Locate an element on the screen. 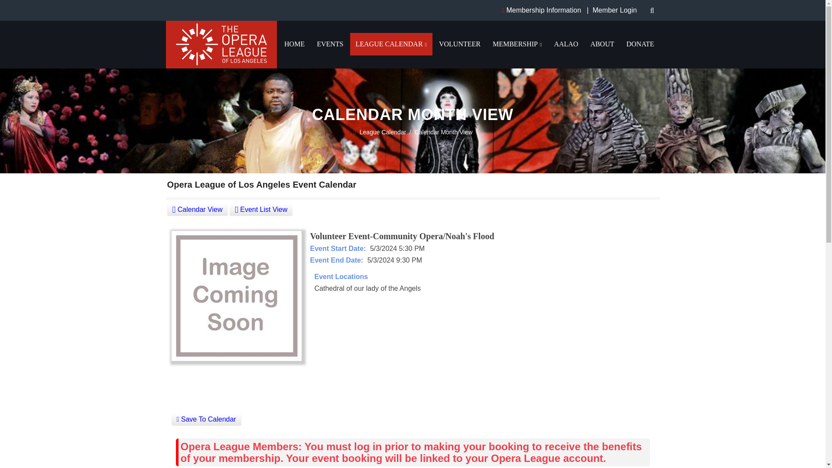  EVENTS is located at coordinates (330, 44).